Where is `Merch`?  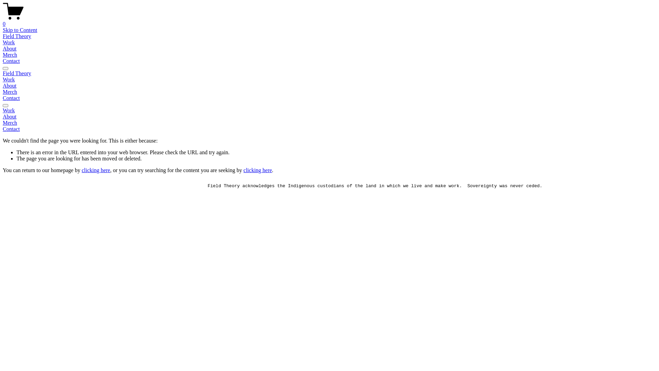
Merch is located at coordinates (10, 92).